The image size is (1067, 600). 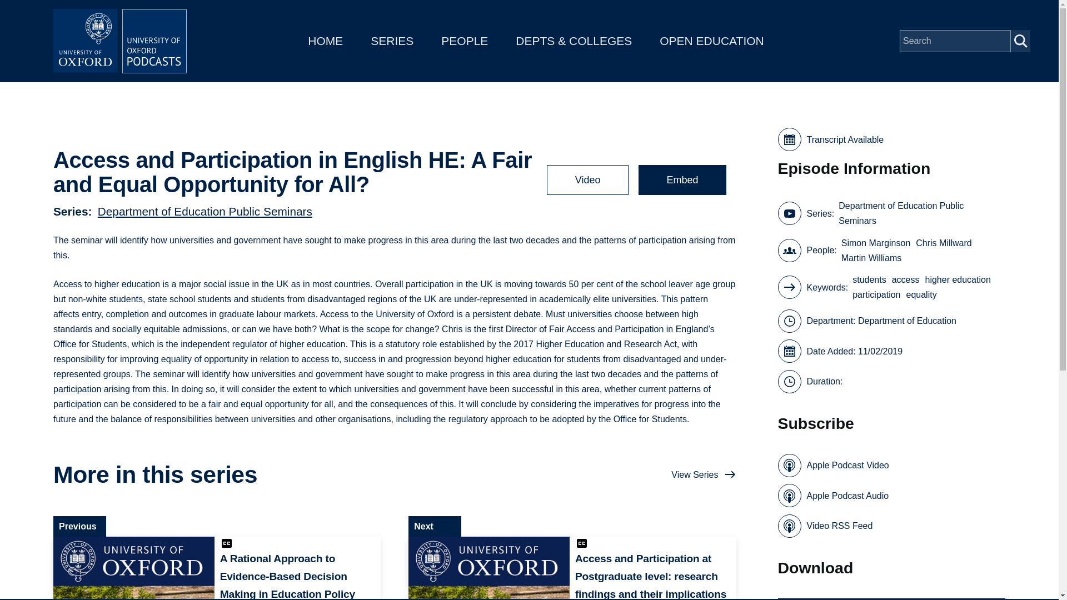 I want to click on Video, so click(x=588, y=180).